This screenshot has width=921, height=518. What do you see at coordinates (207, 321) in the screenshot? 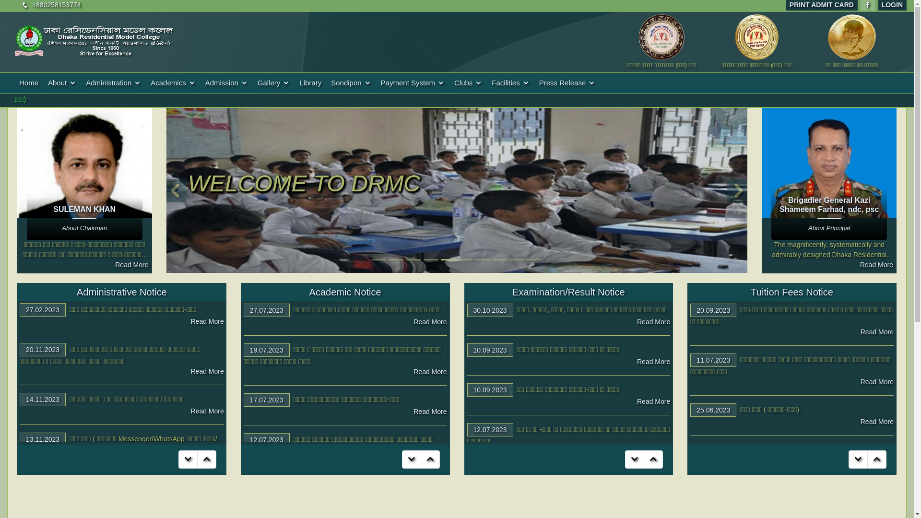
I see `Read More` at bounding box center [207, 321].